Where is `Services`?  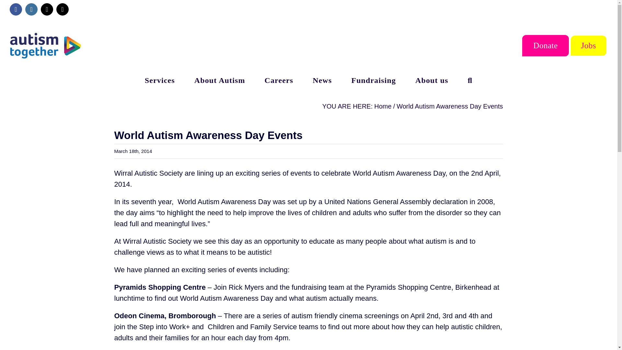
Services is located at coordinates (160, 80).